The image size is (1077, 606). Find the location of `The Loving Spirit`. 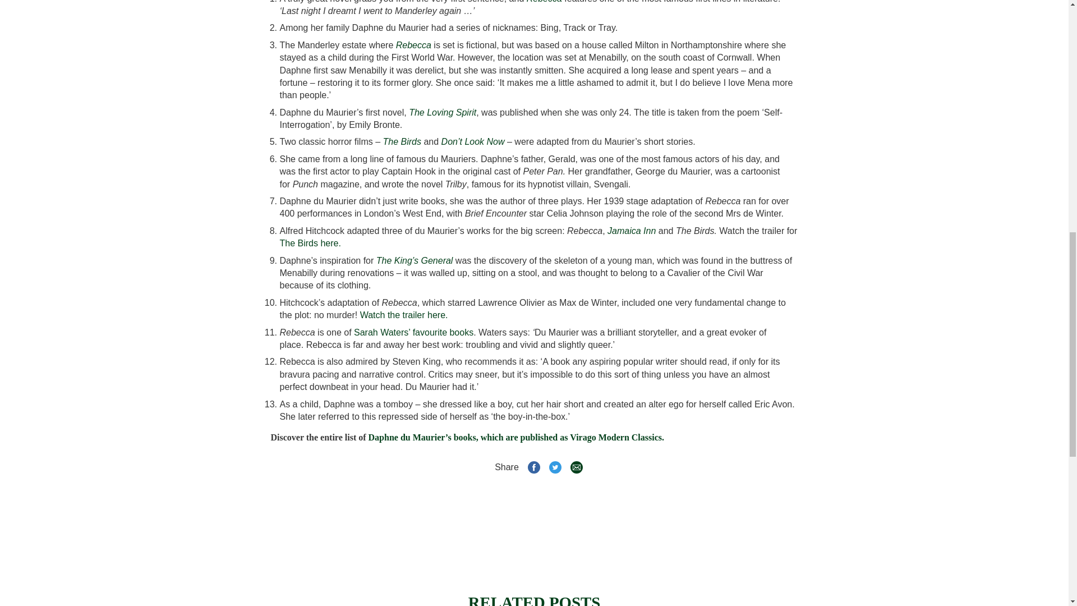

The Loving Spirit is located at coordinates (442, 112).